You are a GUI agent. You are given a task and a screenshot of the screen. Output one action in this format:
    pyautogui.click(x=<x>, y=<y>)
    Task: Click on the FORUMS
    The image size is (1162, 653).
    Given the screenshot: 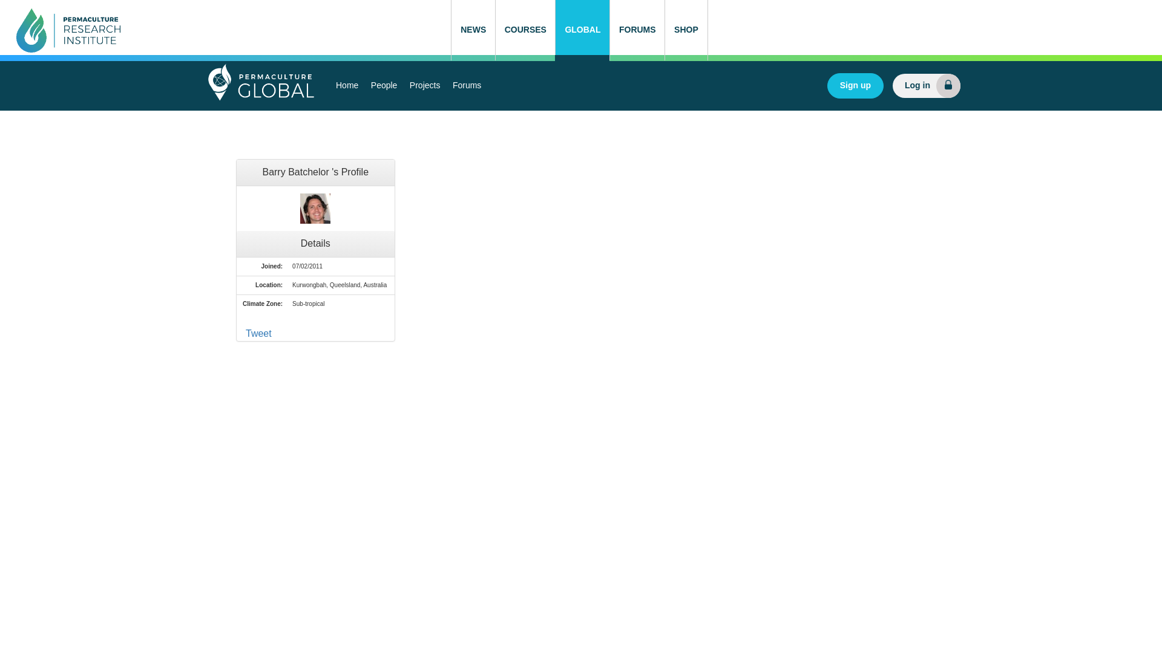 What is the action you would take?
    pyautogui.click(x=637, y=30)
    